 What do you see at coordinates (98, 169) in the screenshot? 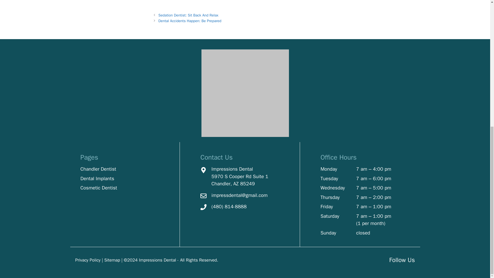
I see `dentist in Chandler AZ` at bounding box center [98, 169].